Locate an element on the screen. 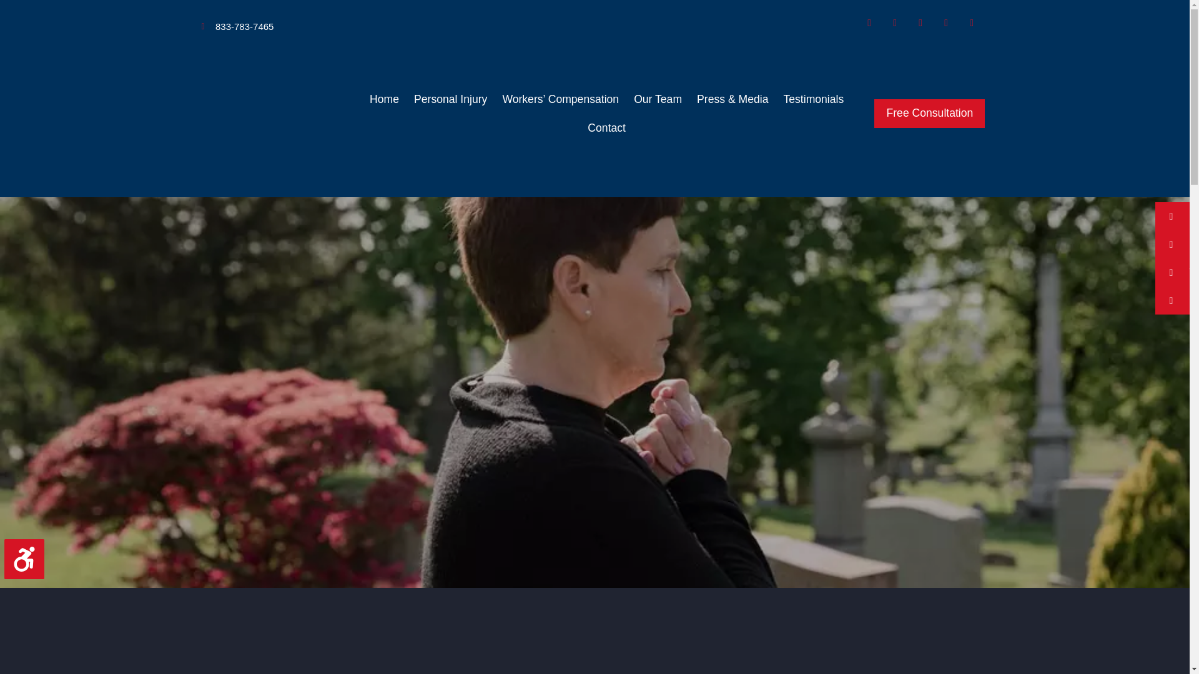  Contact is located at coordinates (606, 127).